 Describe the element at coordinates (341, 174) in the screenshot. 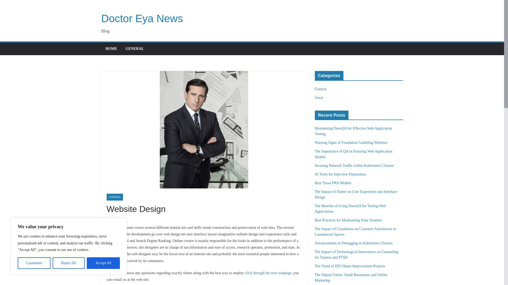

I see `AI Tools for Interview Preparation` at that location.